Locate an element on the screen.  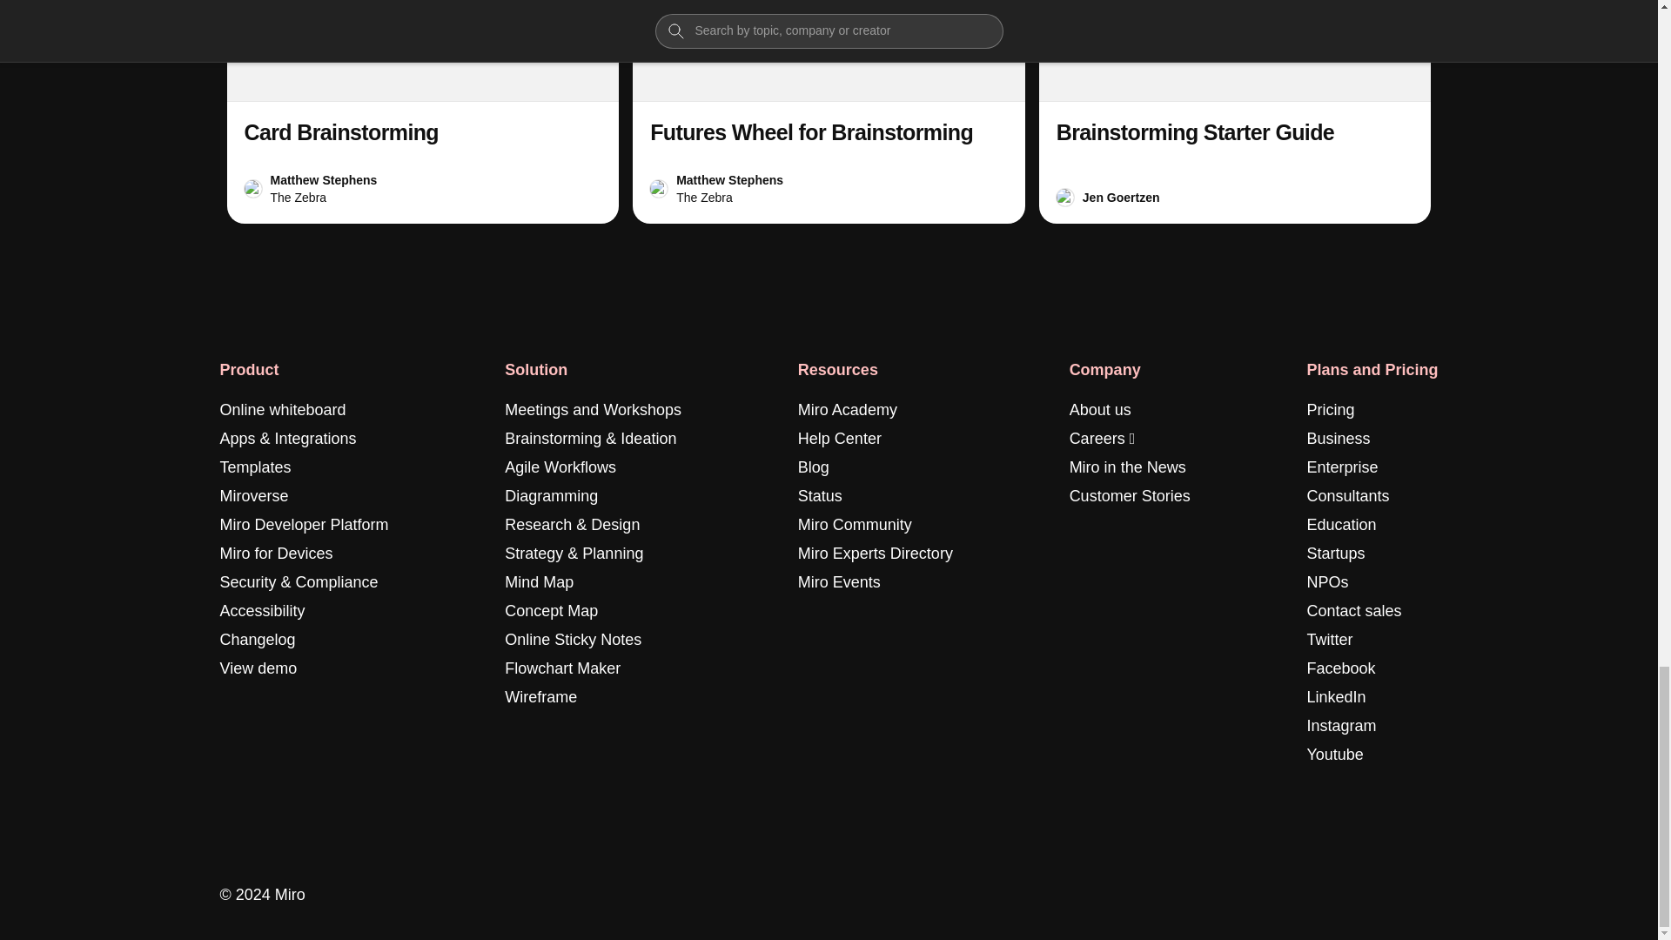
Templates is located at coordinates (254, 467).